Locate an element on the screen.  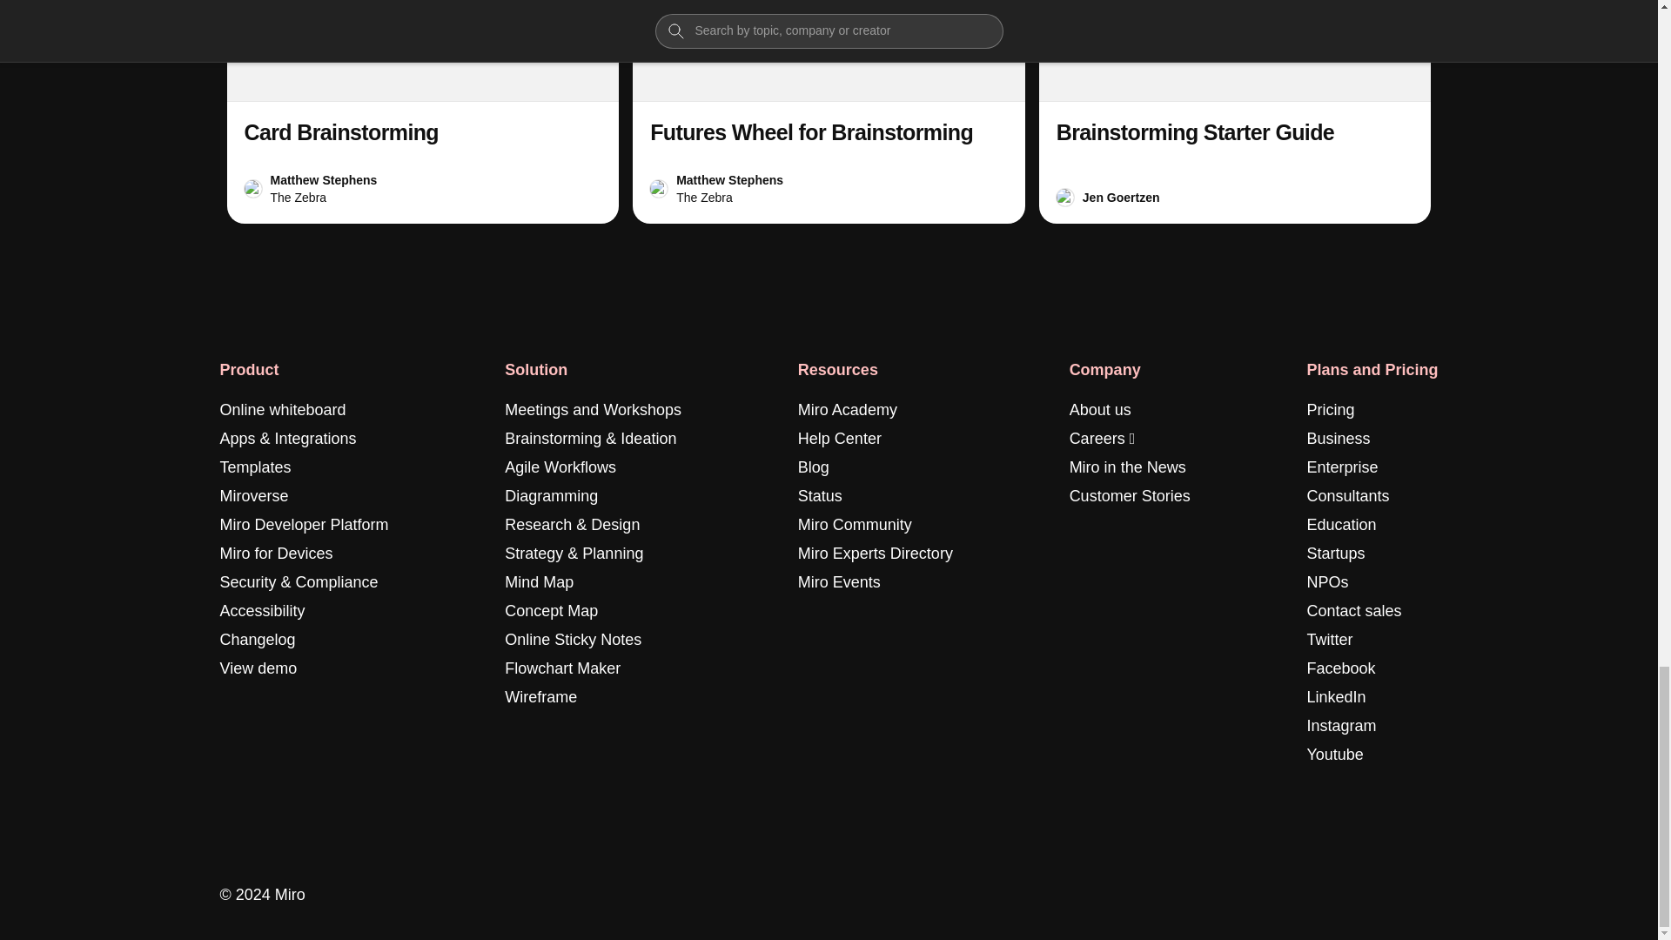
Templates is located at coordinates (254, 467).